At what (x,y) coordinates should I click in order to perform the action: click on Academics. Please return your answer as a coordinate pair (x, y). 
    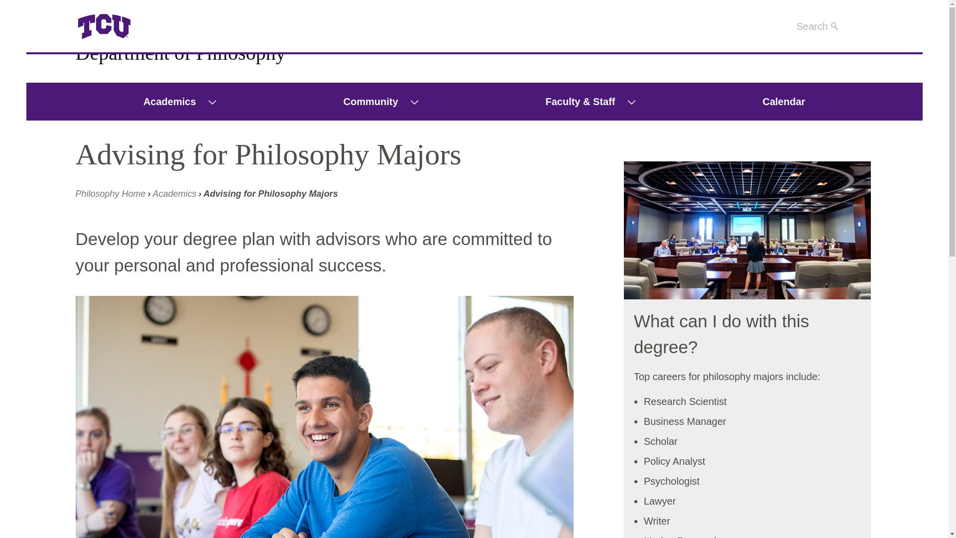
    Looking at the image, I should click on (175, 193).